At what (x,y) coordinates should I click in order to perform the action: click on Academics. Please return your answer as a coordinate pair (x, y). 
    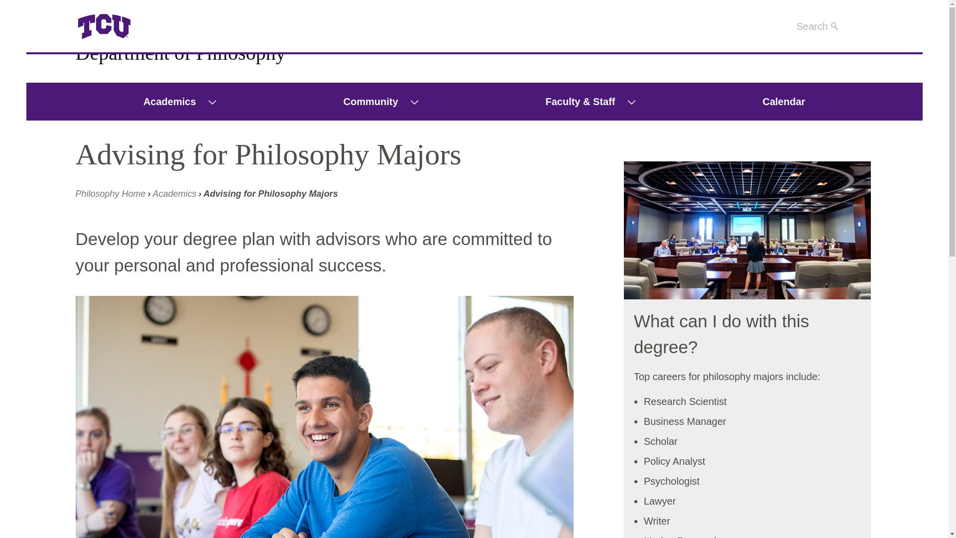
    Looking at the image, I should click on (175, 193).